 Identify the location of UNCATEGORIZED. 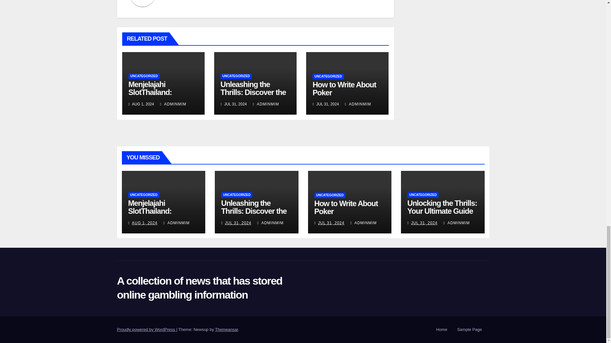
(144, 76).